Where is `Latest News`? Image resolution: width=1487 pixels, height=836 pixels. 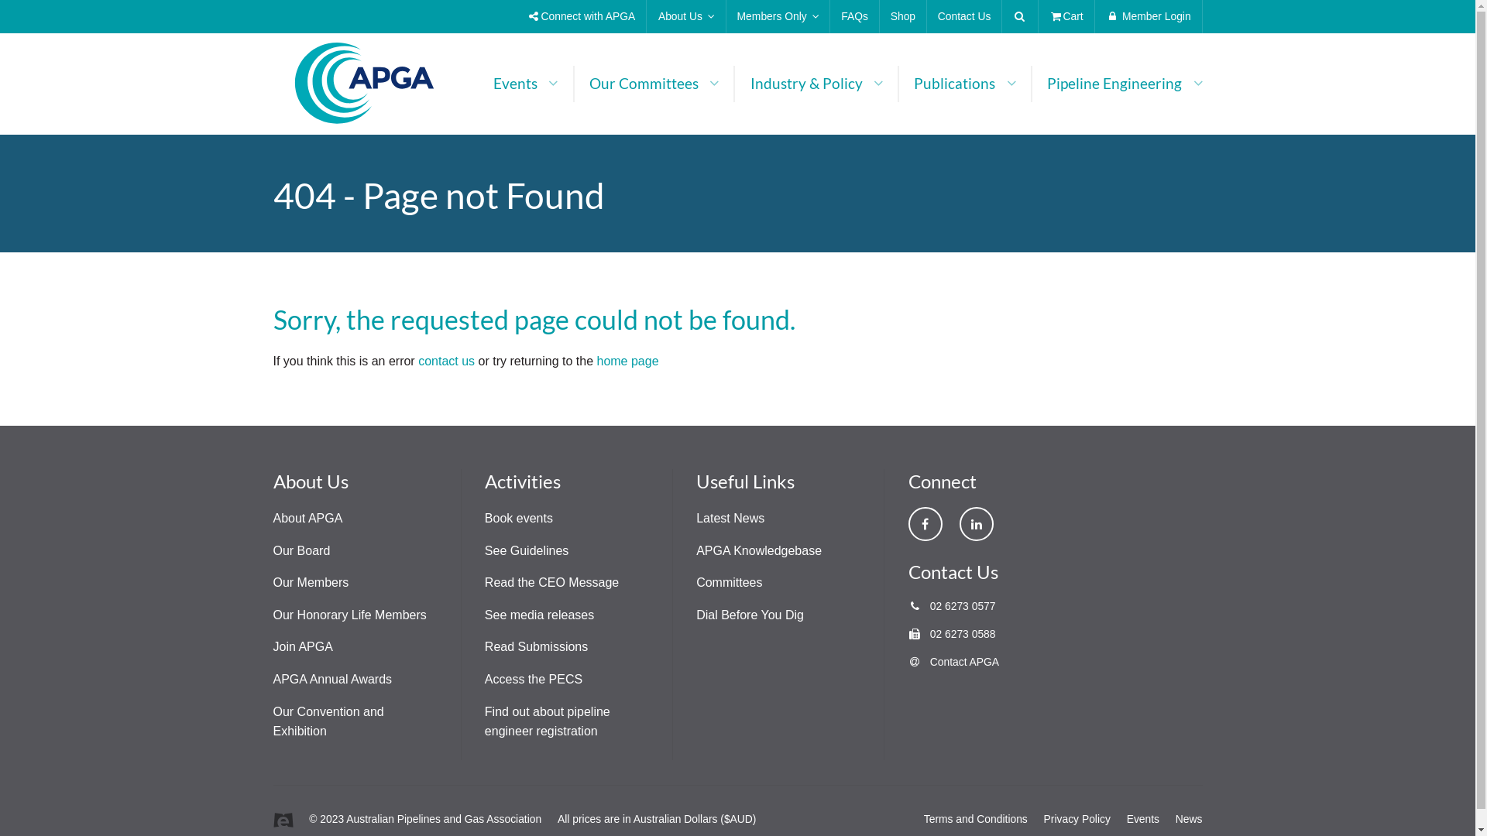
Latest News is located at coordinates (730, 519).